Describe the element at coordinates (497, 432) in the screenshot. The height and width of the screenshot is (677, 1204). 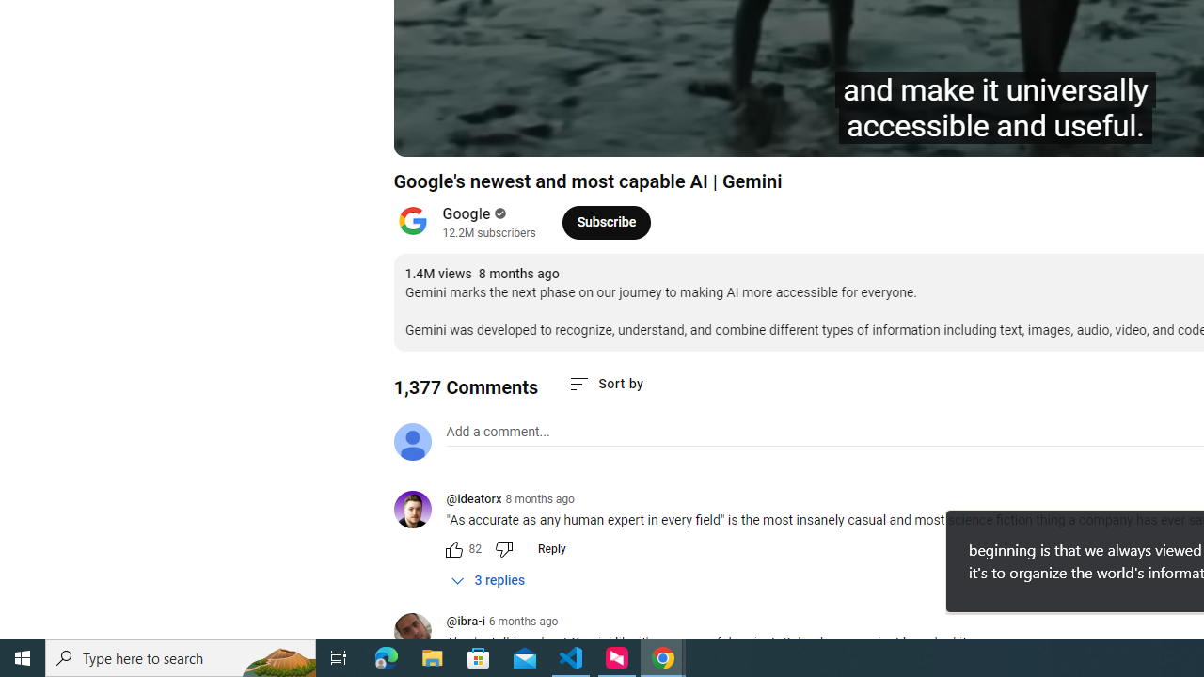
I see `AutomationID: simplebox-placeholder` at that location.